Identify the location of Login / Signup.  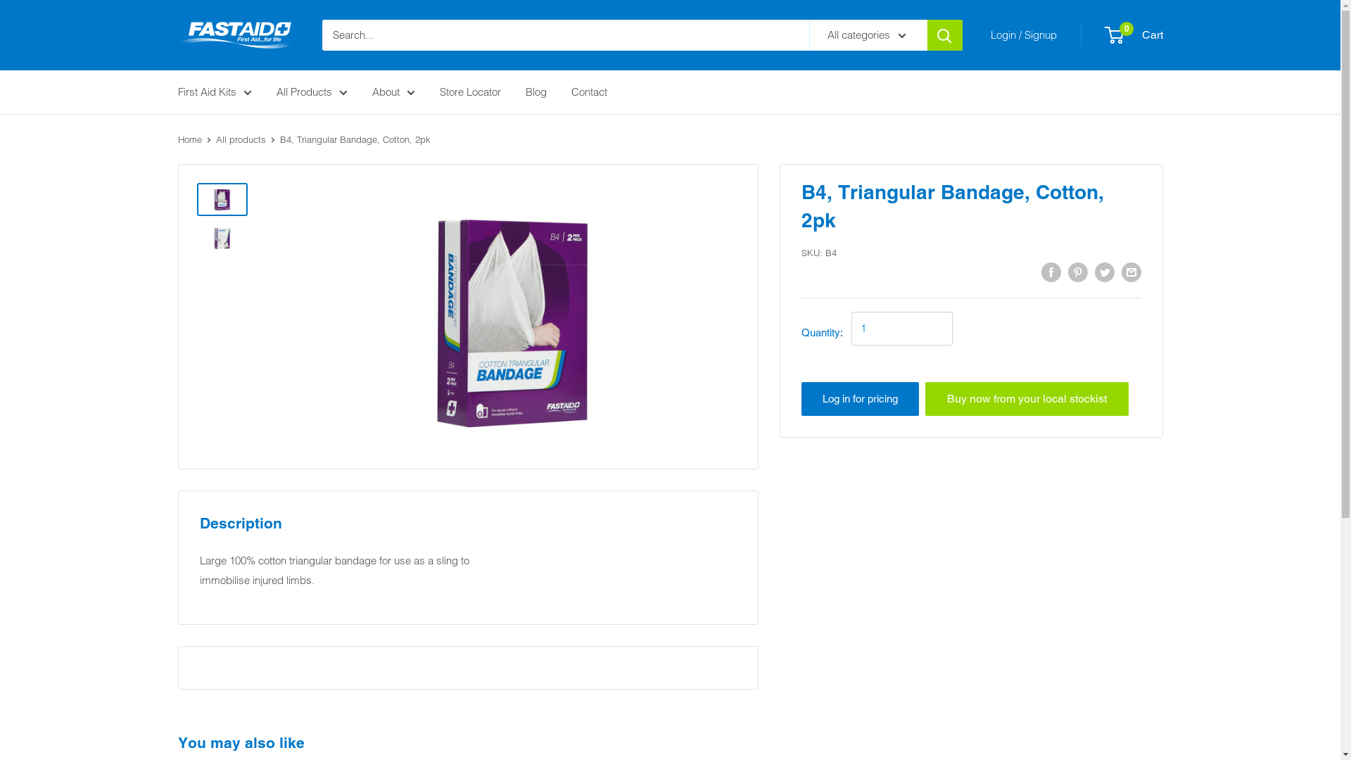
(1024, 35).